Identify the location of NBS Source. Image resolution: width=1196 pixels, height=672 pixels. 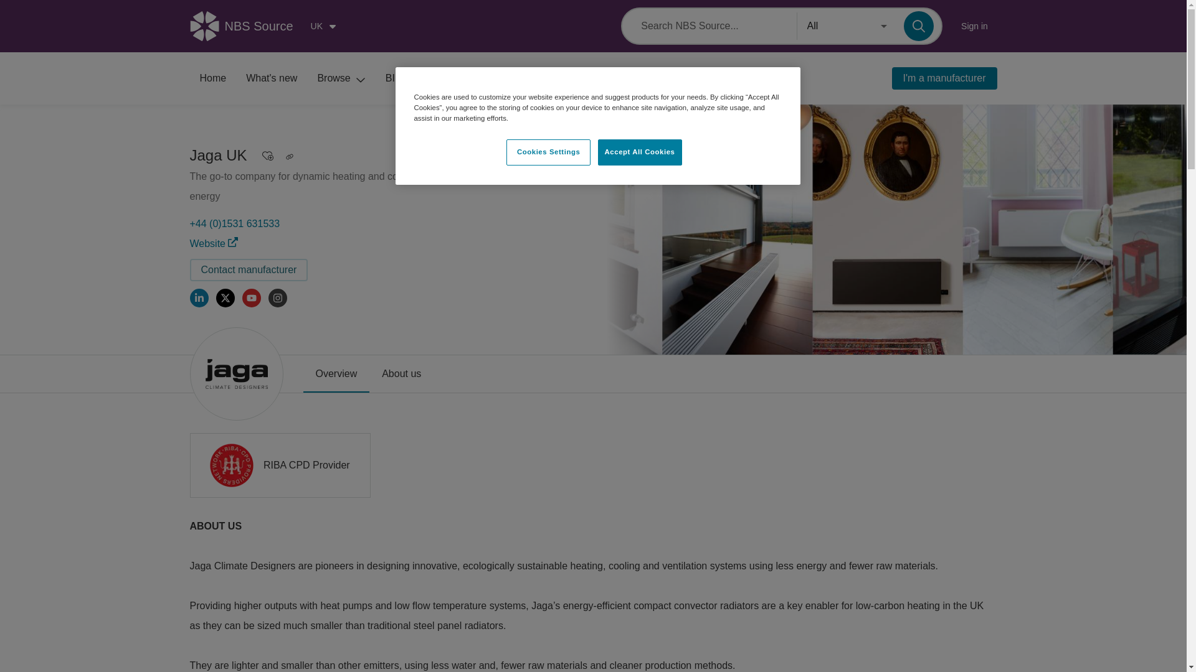
(245, 26).